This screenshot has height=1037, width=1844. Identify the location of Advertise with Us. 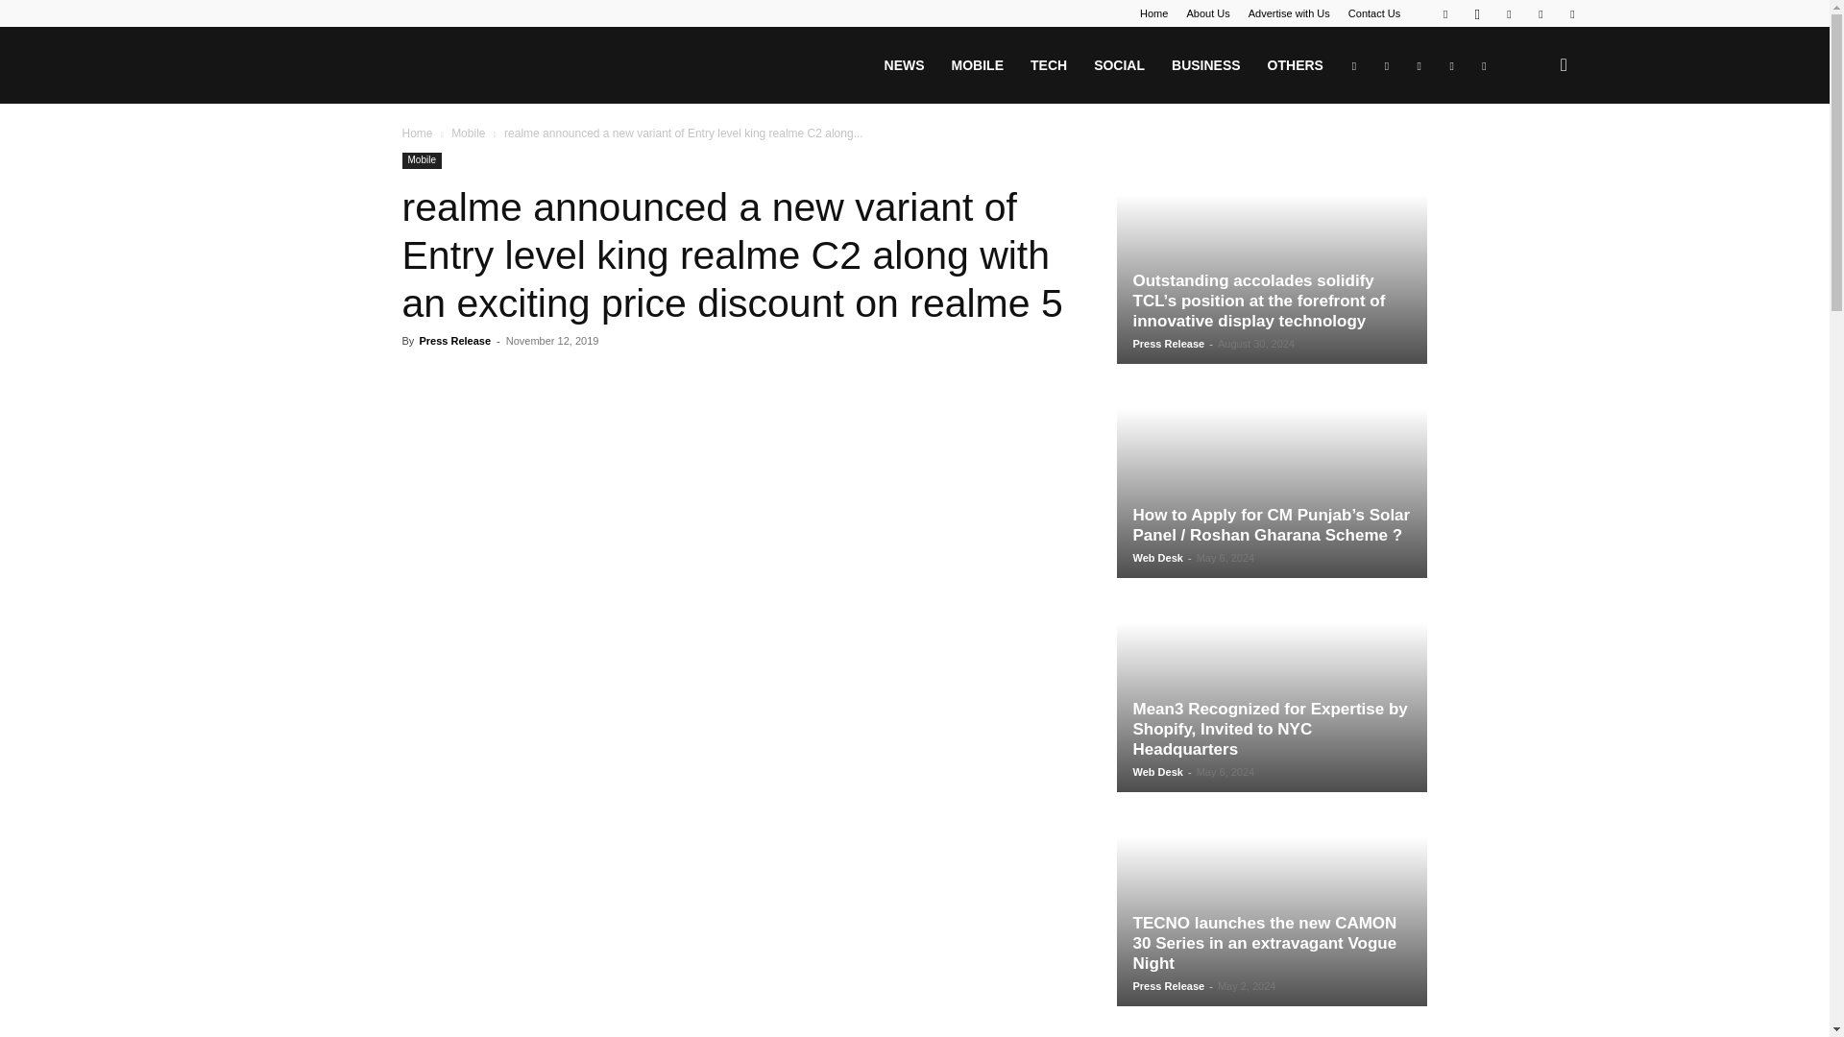
(1289, 13).